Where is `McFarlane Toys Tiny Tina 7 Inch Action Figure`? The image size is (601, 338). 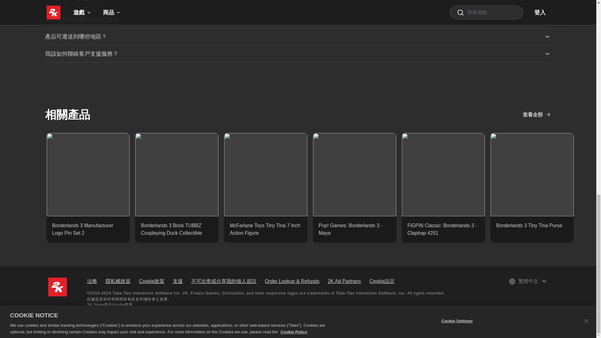 McFarlane Toys Tiny Tina 7 Inch Action Figure is located at coordinates (265, 229).